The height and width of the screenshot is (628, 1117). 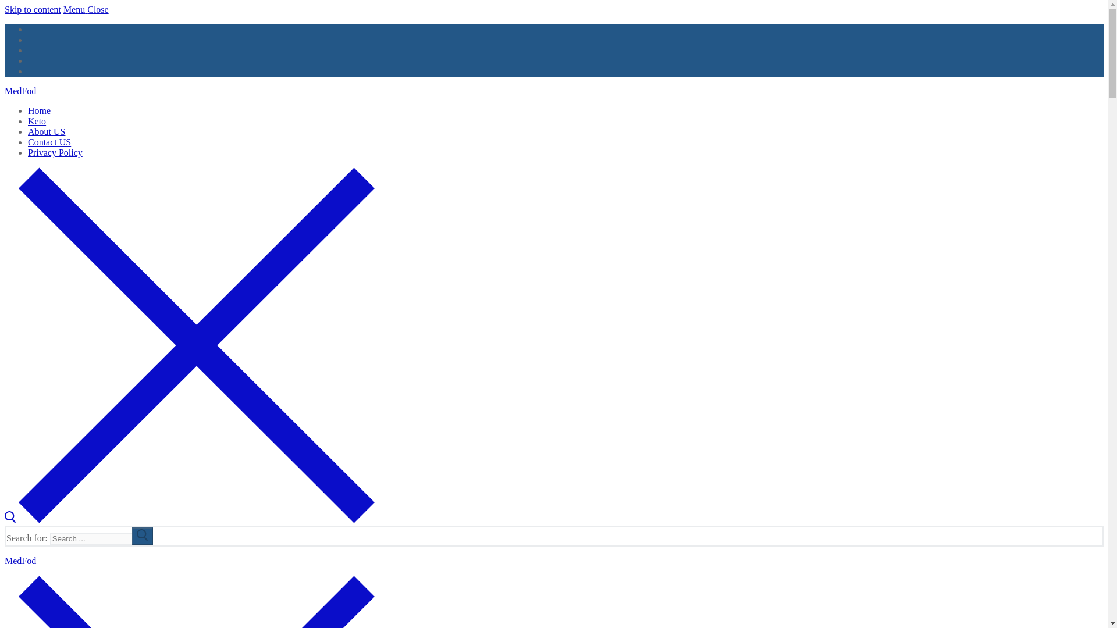 What do you see at coordinates (101, 538) in the screenshot?
I see `Search for:` at bounding box center [101, 538].